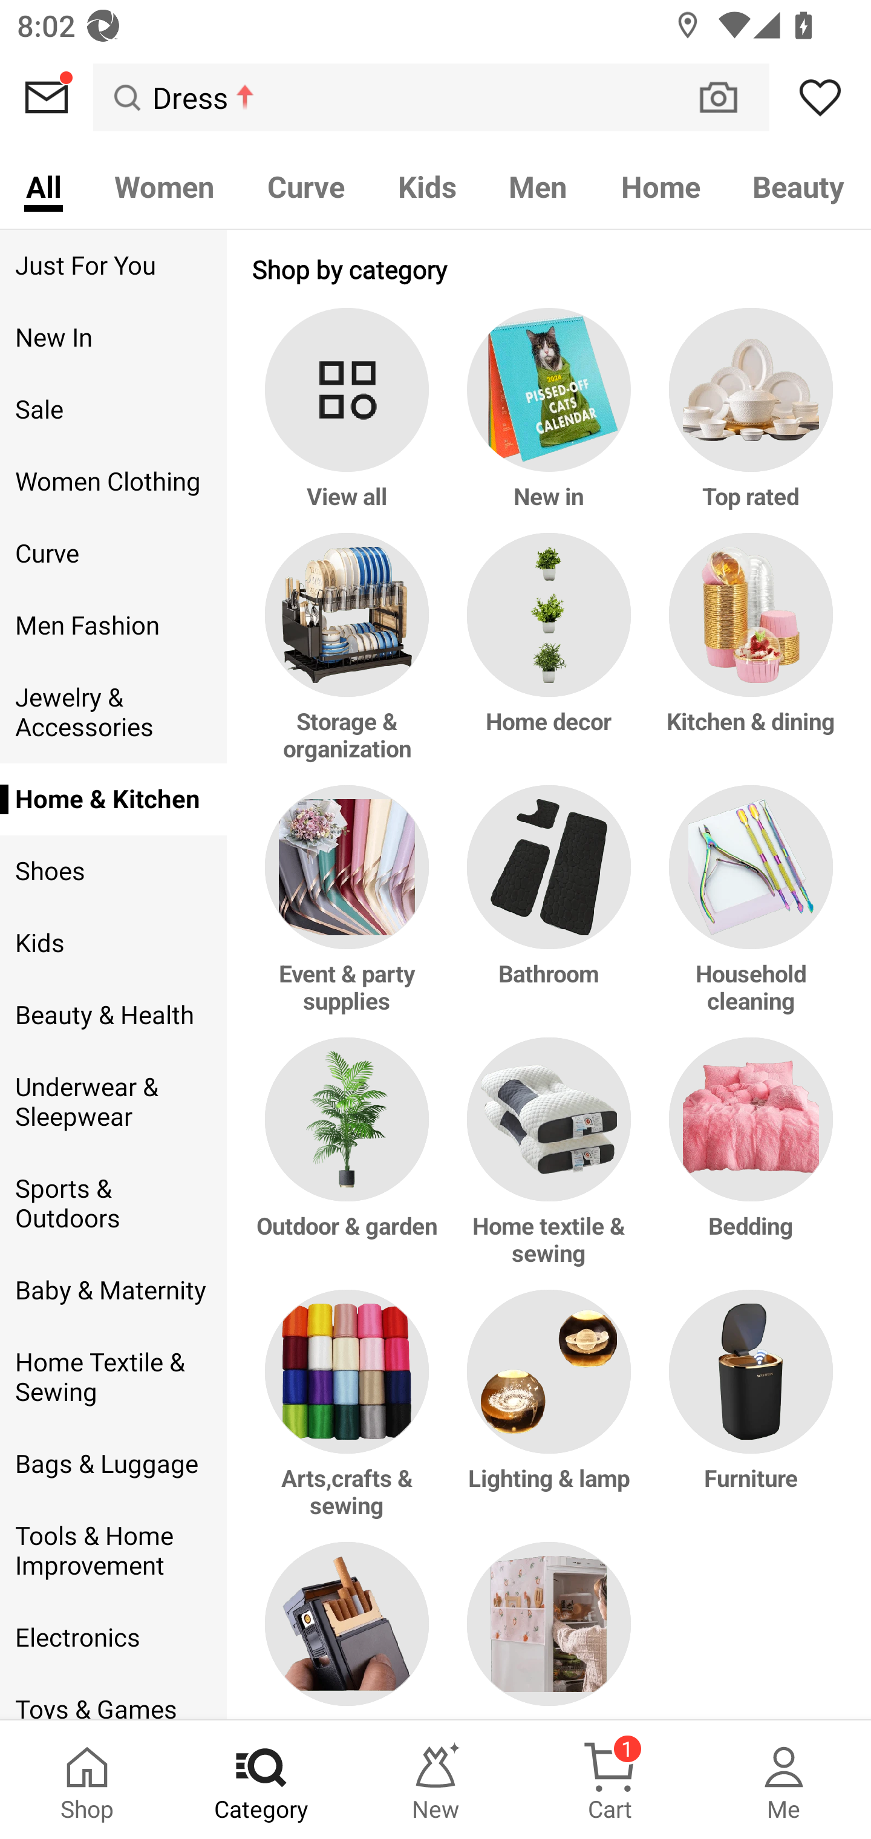 The width and height of the screenshot is (871, 1839). What do you see at coordinates (784, 1780) in the screenshot?
I see `Me` at bounding box center [784, 1780].